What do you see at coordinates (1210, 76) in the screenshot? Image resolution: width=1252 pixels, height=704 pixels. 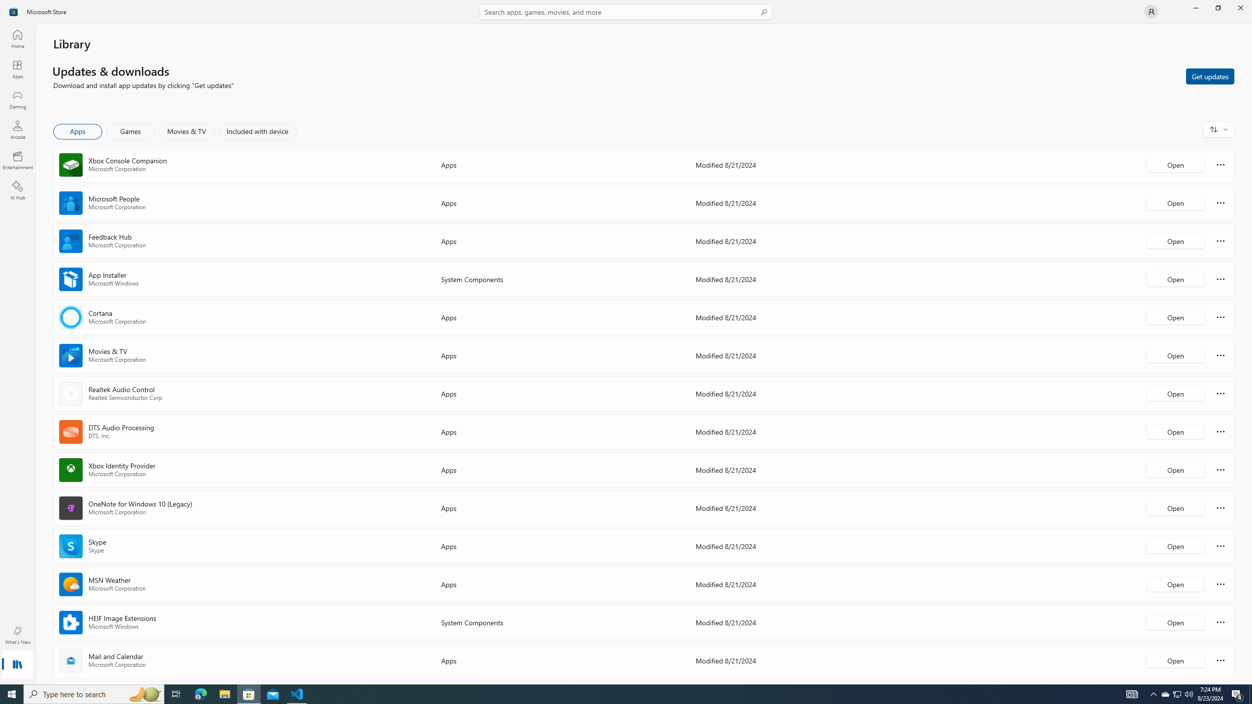 I see `Get updates` at bounding box center [1210, 76].